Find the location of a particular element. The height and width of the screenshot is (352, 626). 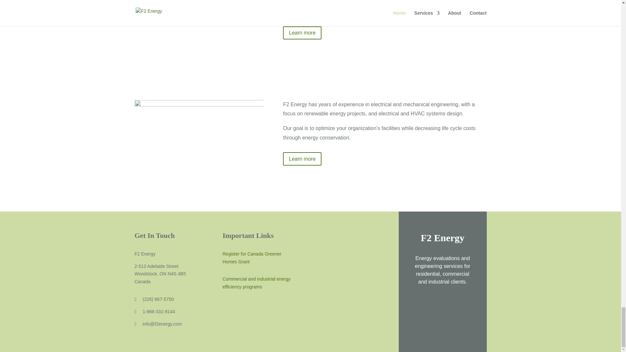

Commercial and industrial energy efficiency programs is located at coordinates (256, 283).